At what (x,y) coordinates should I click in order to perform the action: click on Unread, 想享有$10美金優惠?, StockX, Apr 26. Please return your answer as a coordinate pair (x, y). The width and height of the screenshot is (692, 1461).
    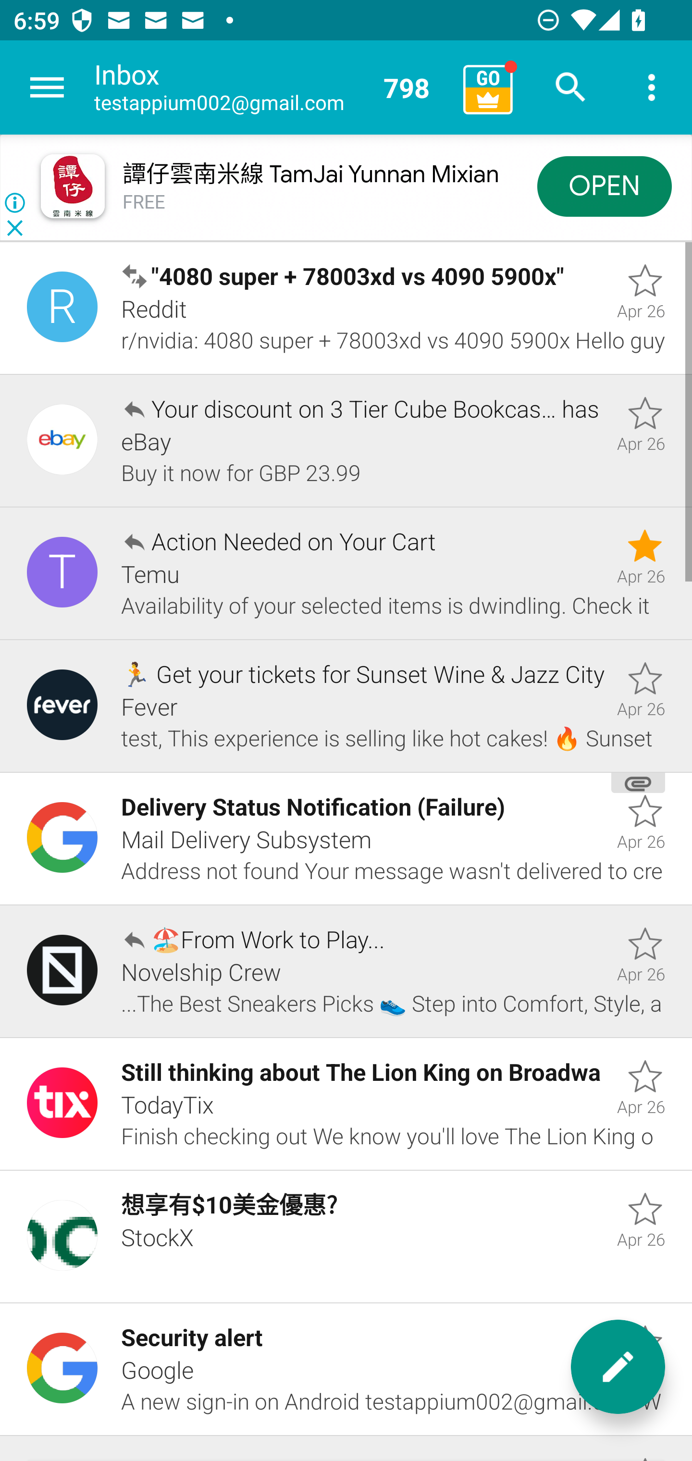
    Looking at the image, I should click on (346, 1237).